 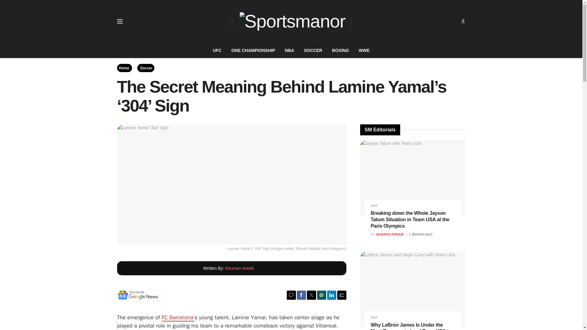 I want to click on ONE CHAMPIONSHIP, so click(x=253, y=50).